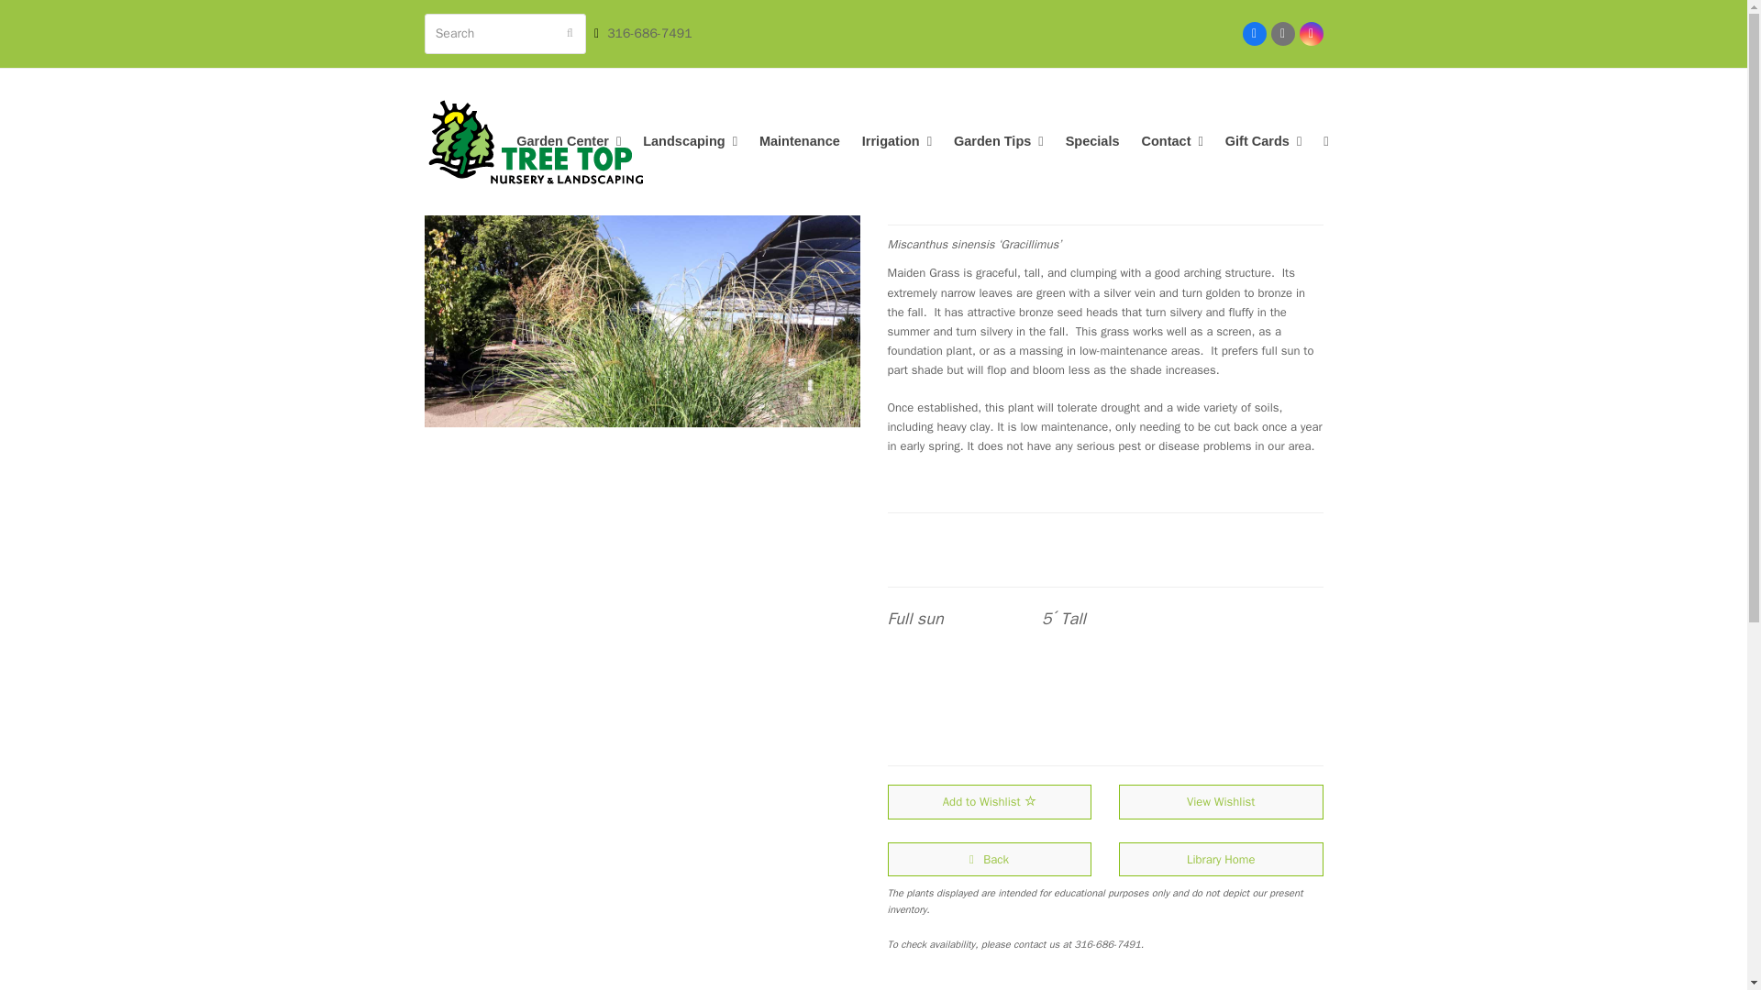 The height and width of the screenshot is (990, 1761). I want to click on Facebook, so click(1253, 33).